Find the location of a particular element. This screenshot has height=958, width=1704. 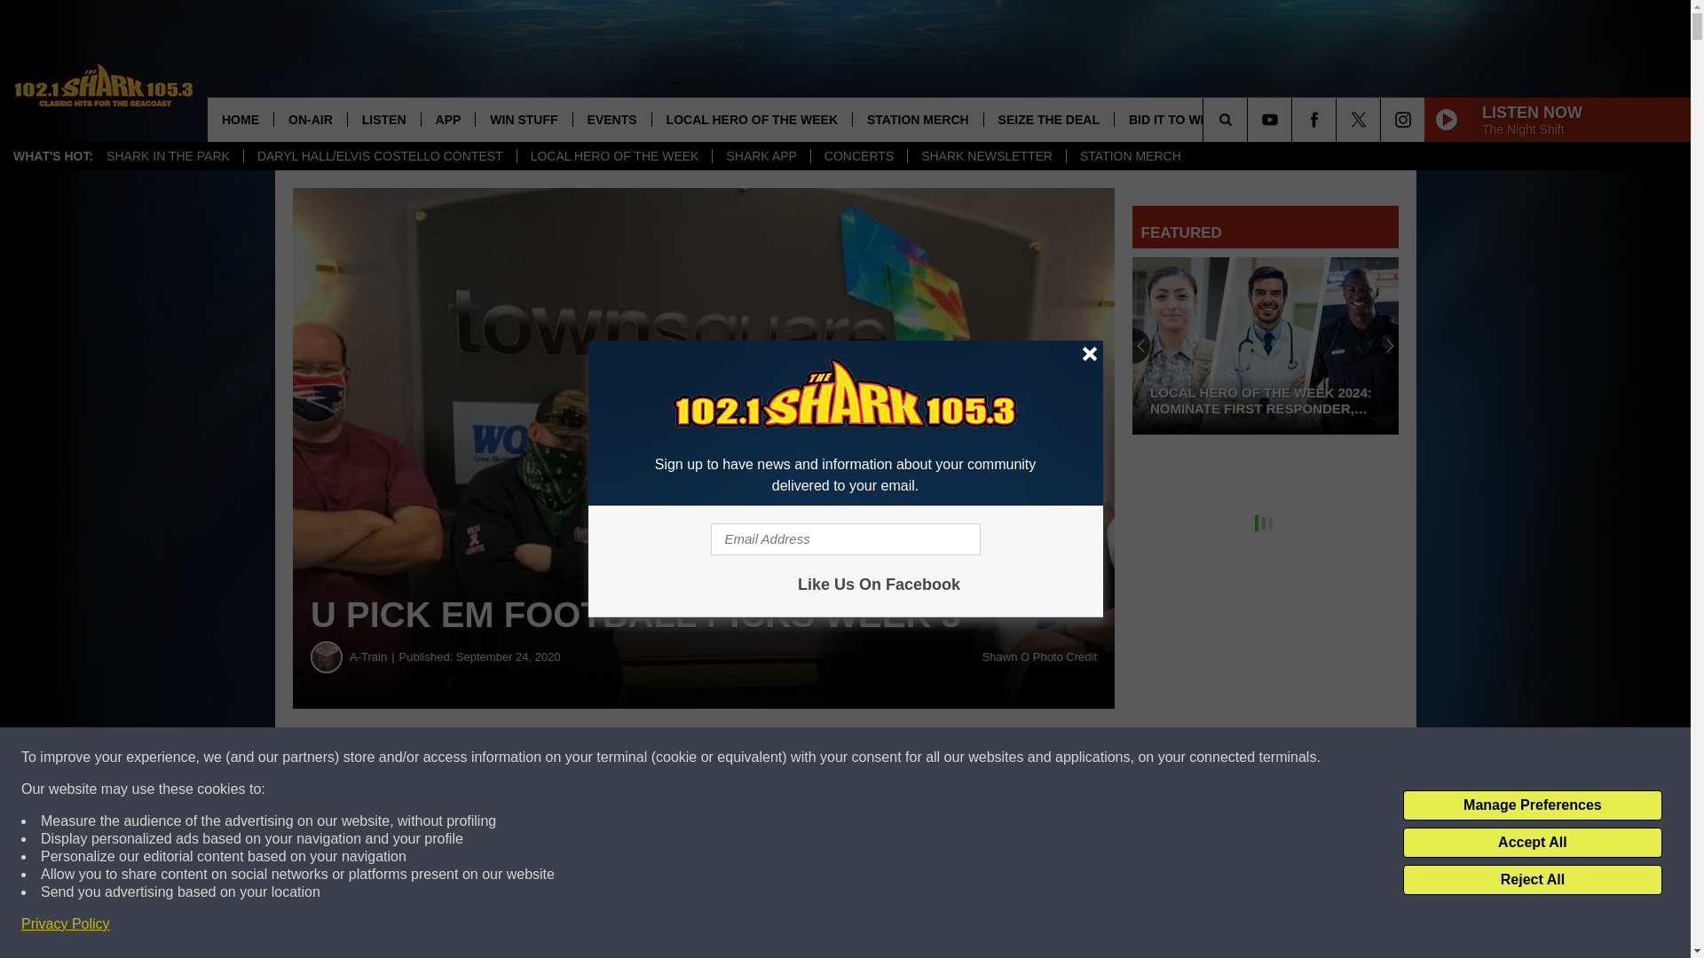

Reject All is located at coordinates (1532, 880).